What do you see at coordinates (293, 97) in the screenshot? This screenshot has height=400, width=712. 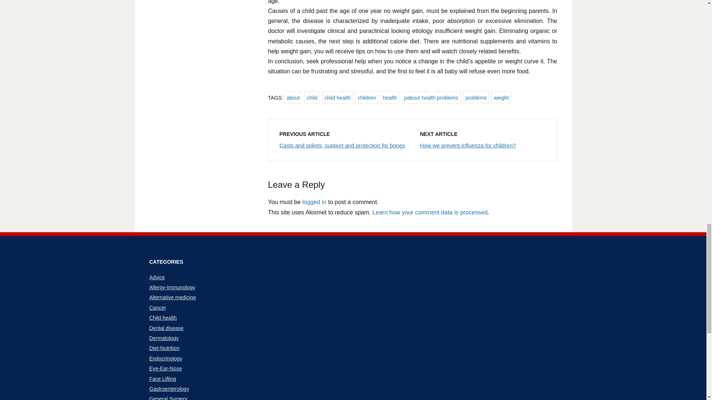 I see `about` at bounding box center [293, 97].